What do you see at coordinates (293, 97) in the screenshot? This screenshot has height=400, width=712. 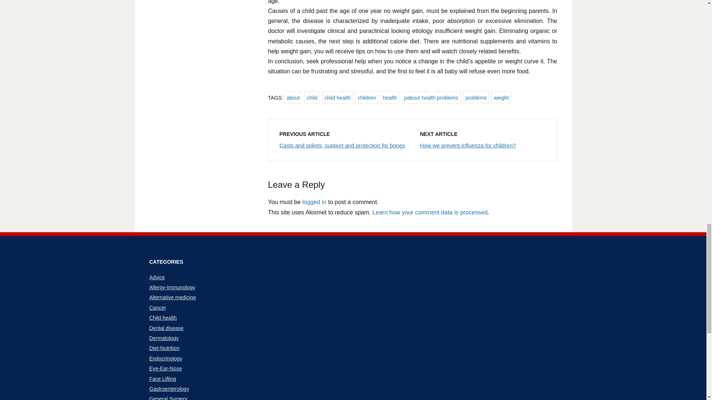 I see `about` at bounding box center [293, 97].